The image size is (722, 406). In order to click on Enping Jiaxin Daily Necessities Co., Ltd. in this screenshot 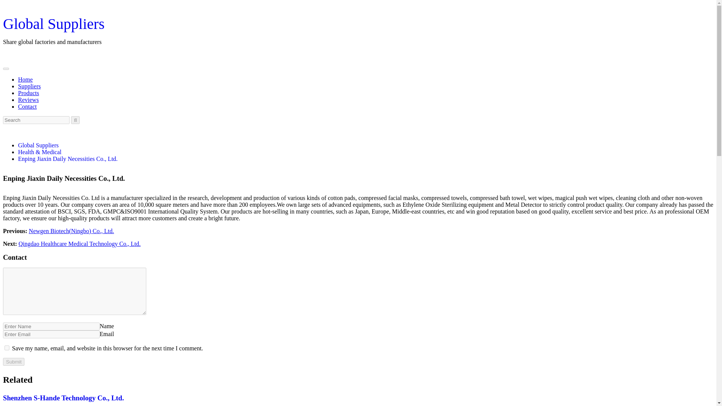, I will do `click(68, 159)`.